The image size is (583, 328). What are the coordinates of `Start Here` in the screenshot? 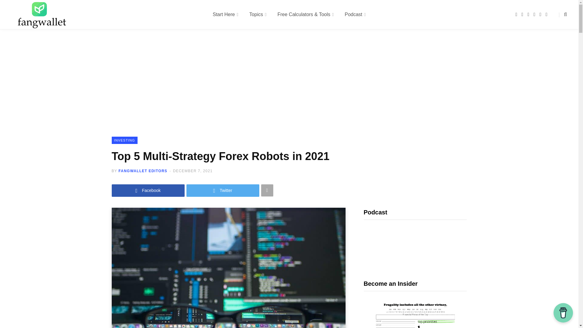 It's located at (225, 15).